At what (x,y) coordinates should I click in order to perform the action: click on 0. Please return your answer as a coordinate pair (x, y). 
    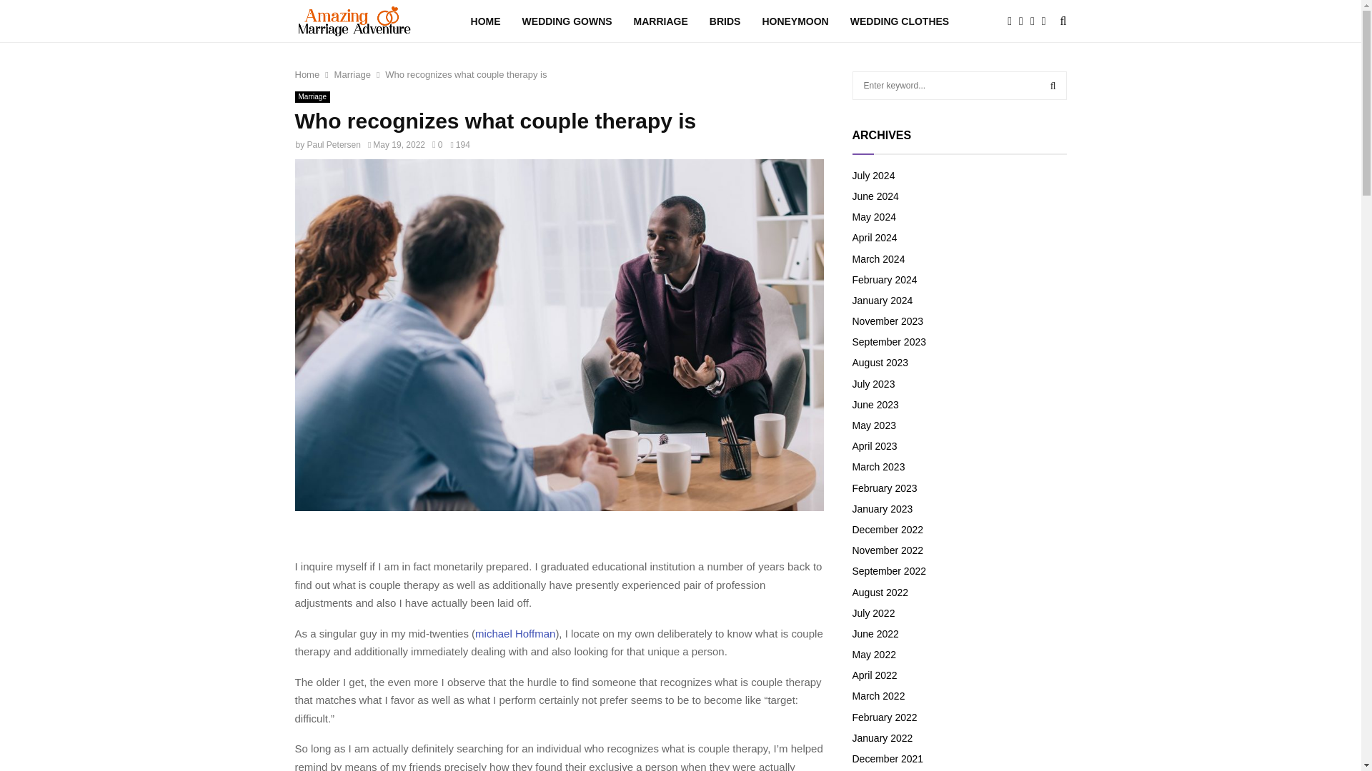
    Looking at the image, I should click on (437, 144).